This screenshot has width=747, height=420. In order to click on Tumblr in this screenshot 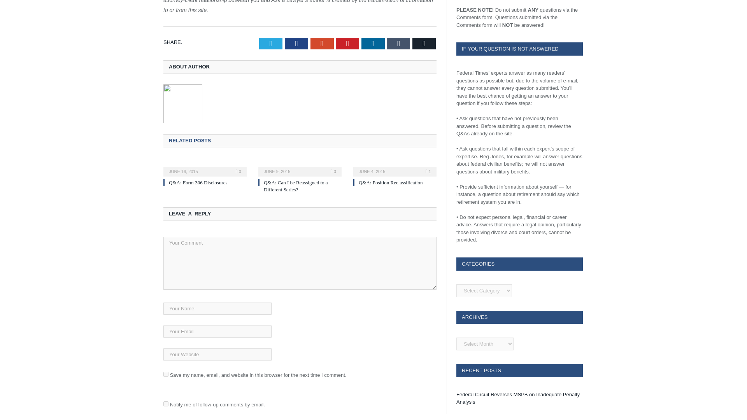, I will do `click(398, 44)`.